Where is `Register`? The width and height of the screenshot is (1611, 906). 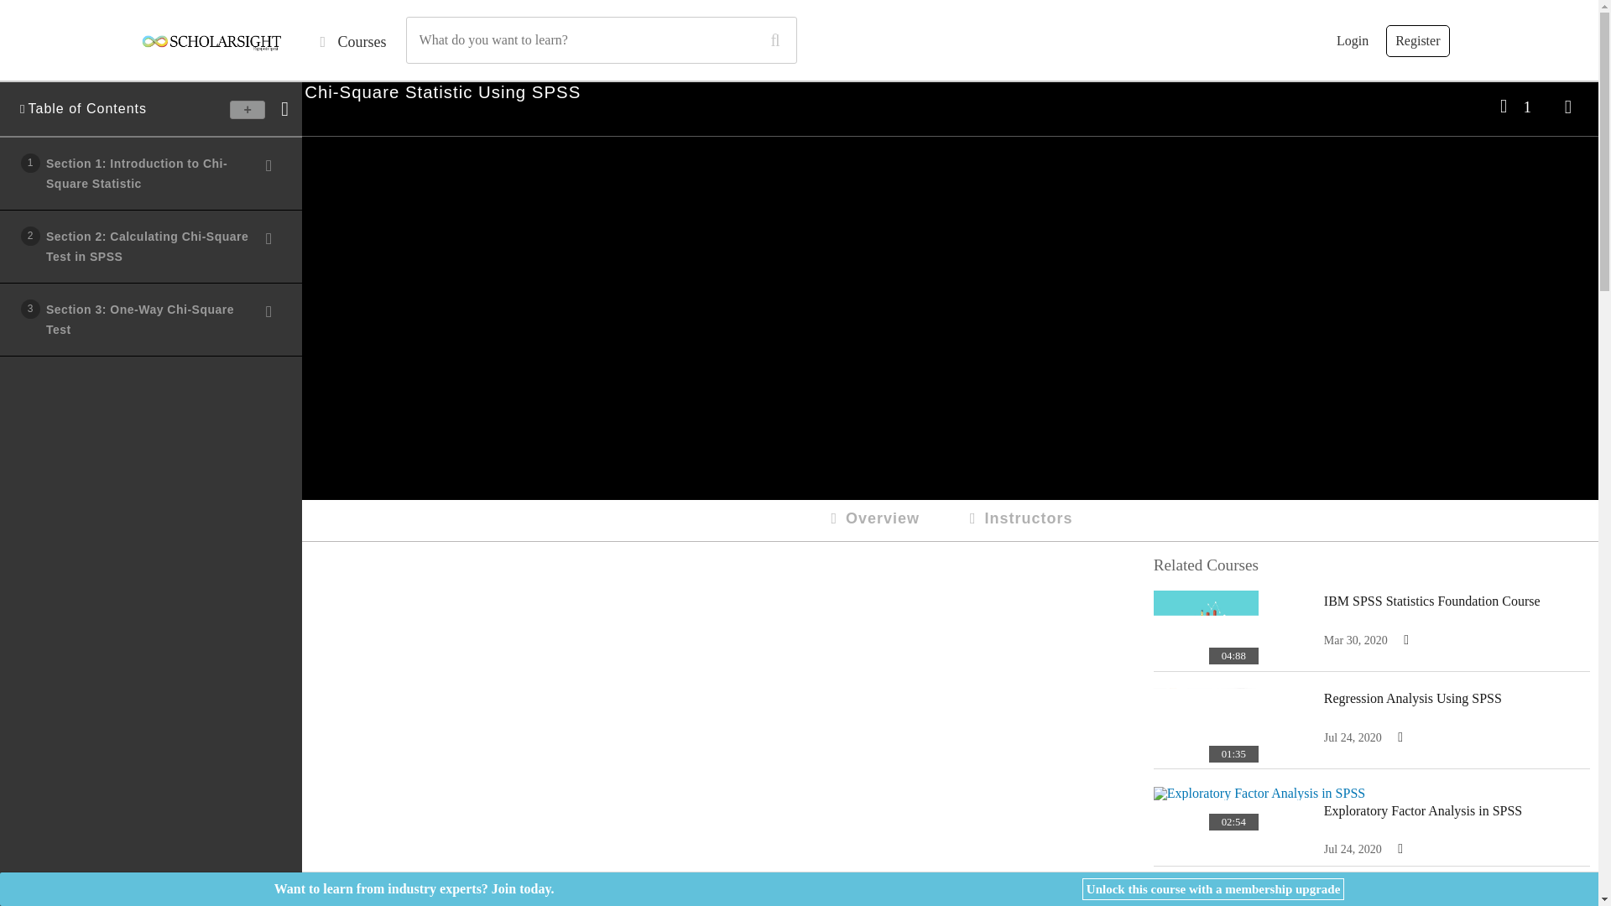 Register is located at coordinates (154, 174).